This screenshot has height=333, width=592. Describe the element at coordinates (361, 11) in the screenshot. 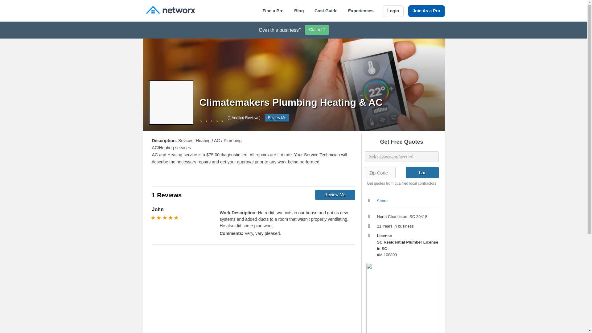

I see `Experiences` at that location.